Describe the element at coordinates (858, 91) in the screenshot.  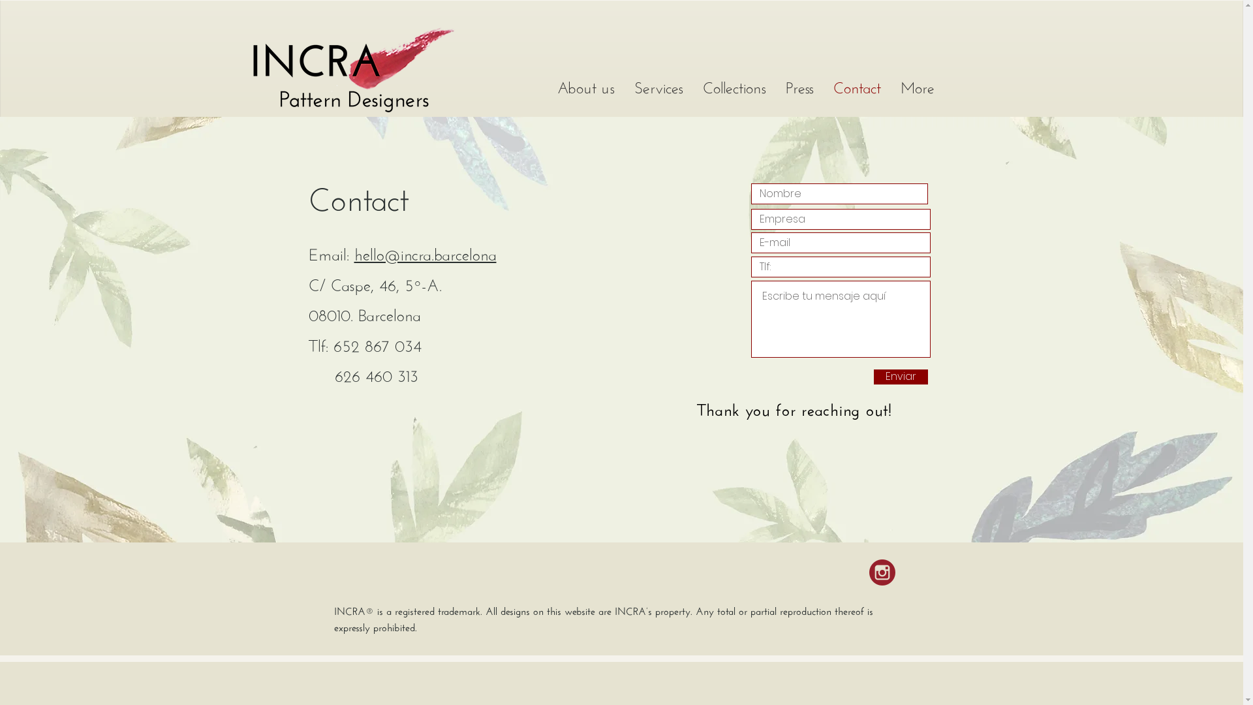
I see `Contact` at that location.